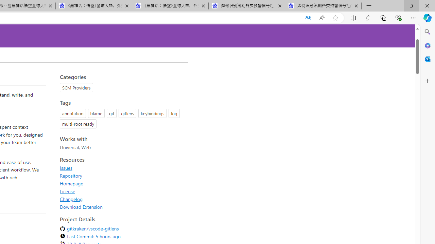 The height and width of the screenshot is (244, 435). Describe the element at coordinates (71, 176) in the screenshot. I see `Repository` at that location.